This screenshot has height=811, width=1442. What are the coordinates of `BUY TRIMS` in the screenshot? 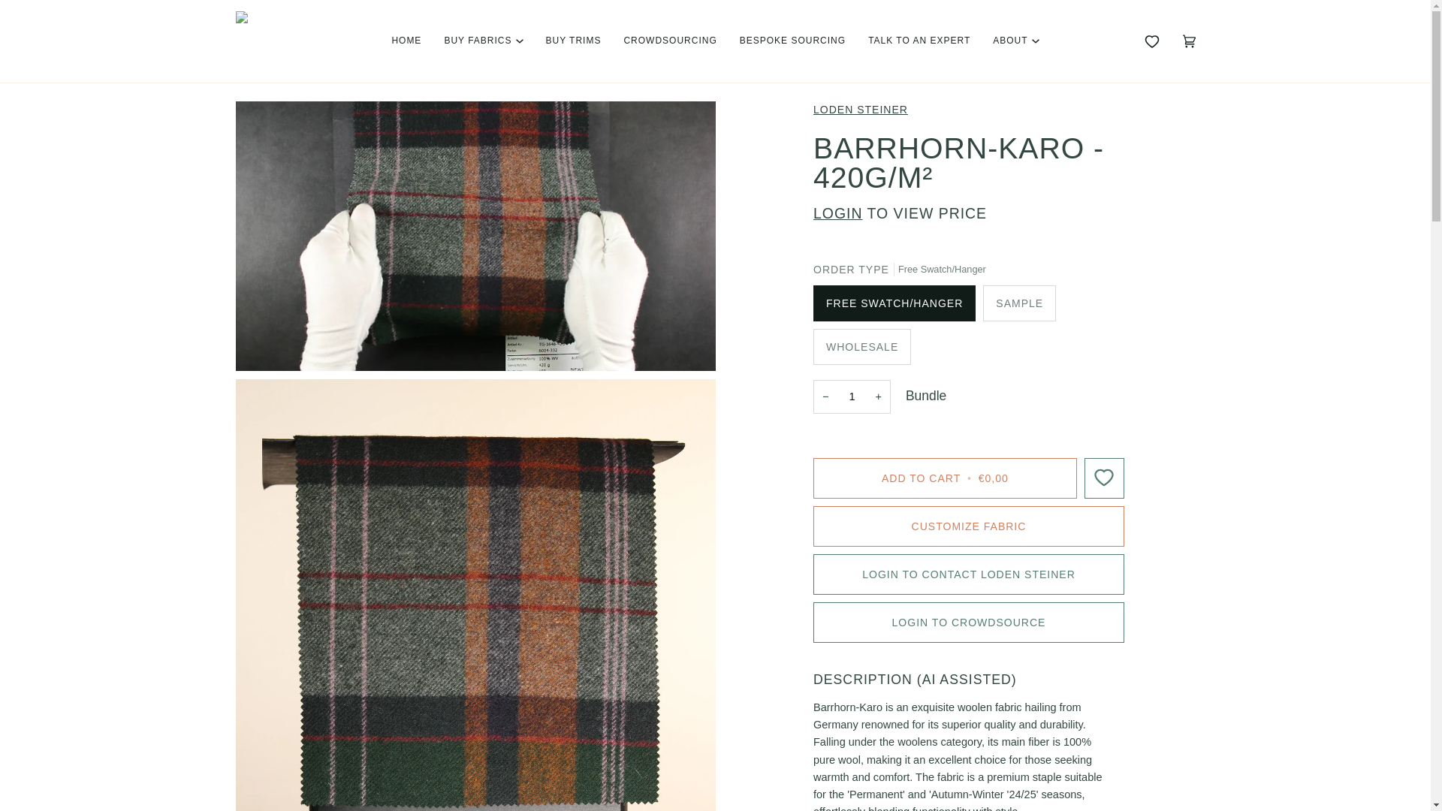 It's located at (574, 41).